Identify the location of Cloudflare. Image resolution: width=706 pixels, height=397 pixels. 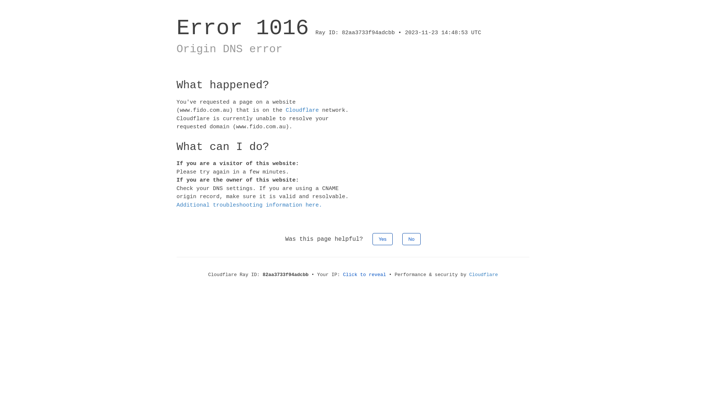
(484, 275).